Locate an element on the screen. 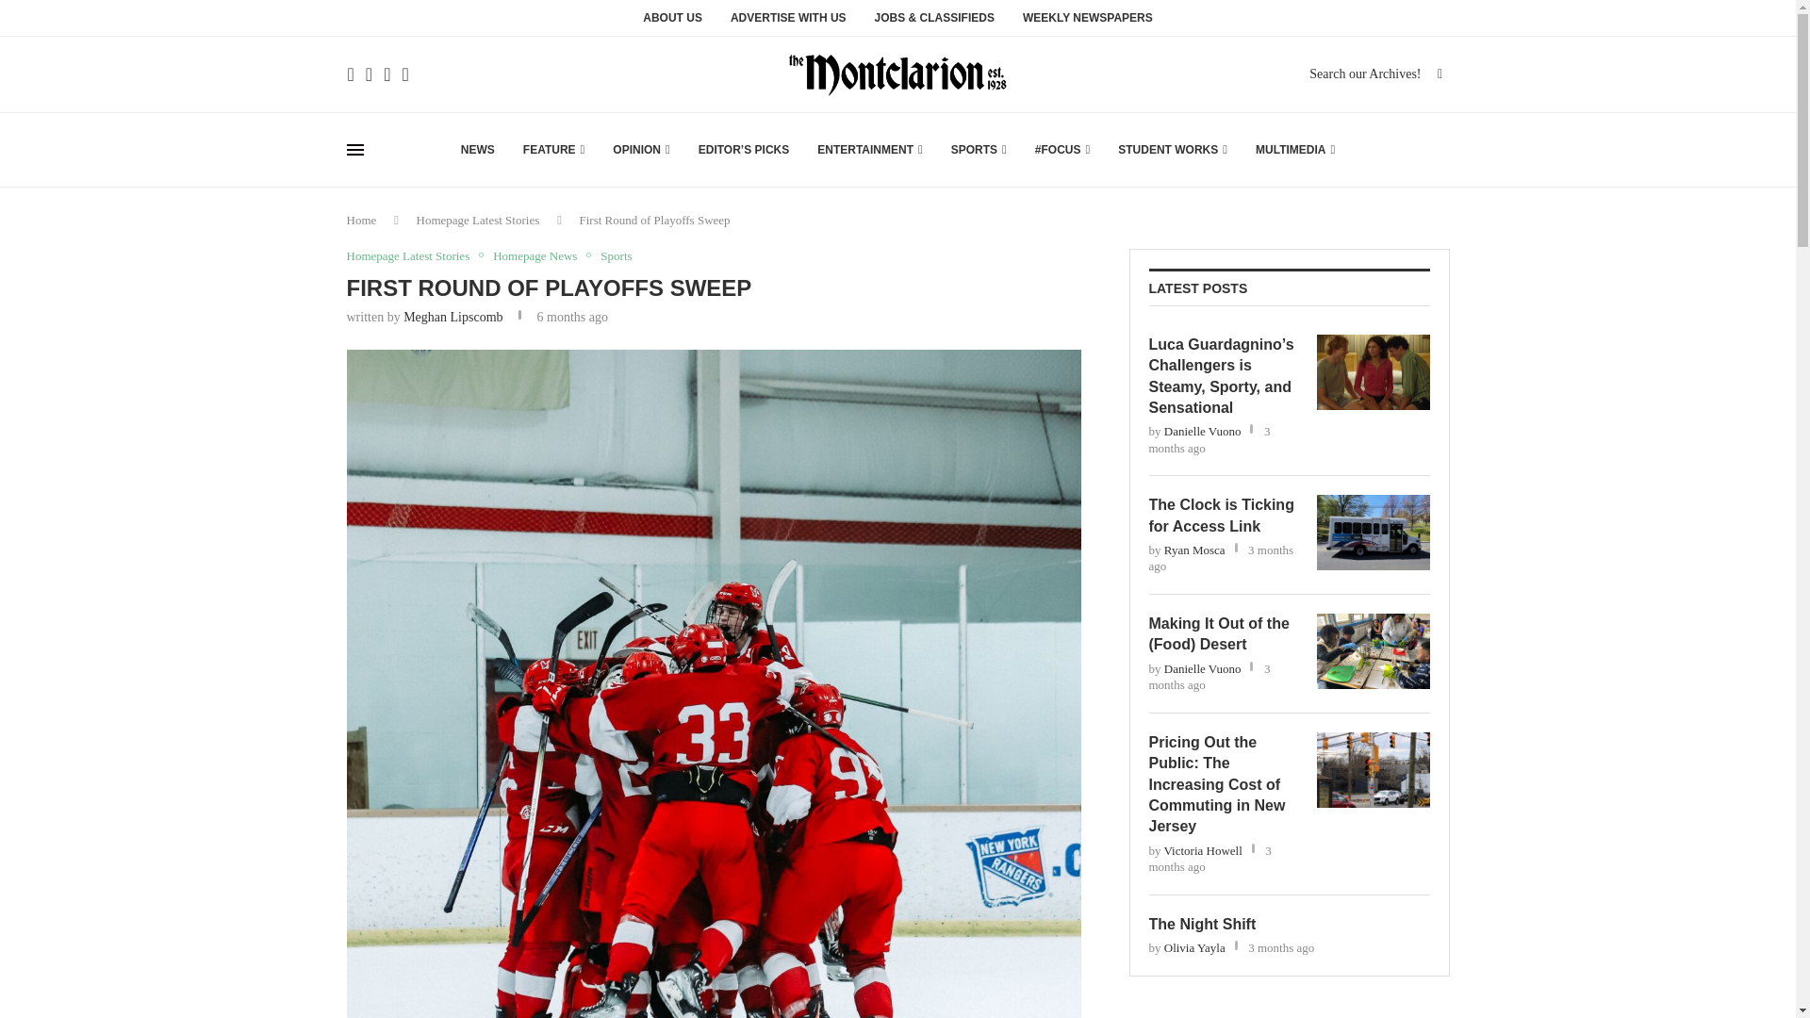 The image size is (1810, 1018). SPORTS is located at coordinates (979, 149).